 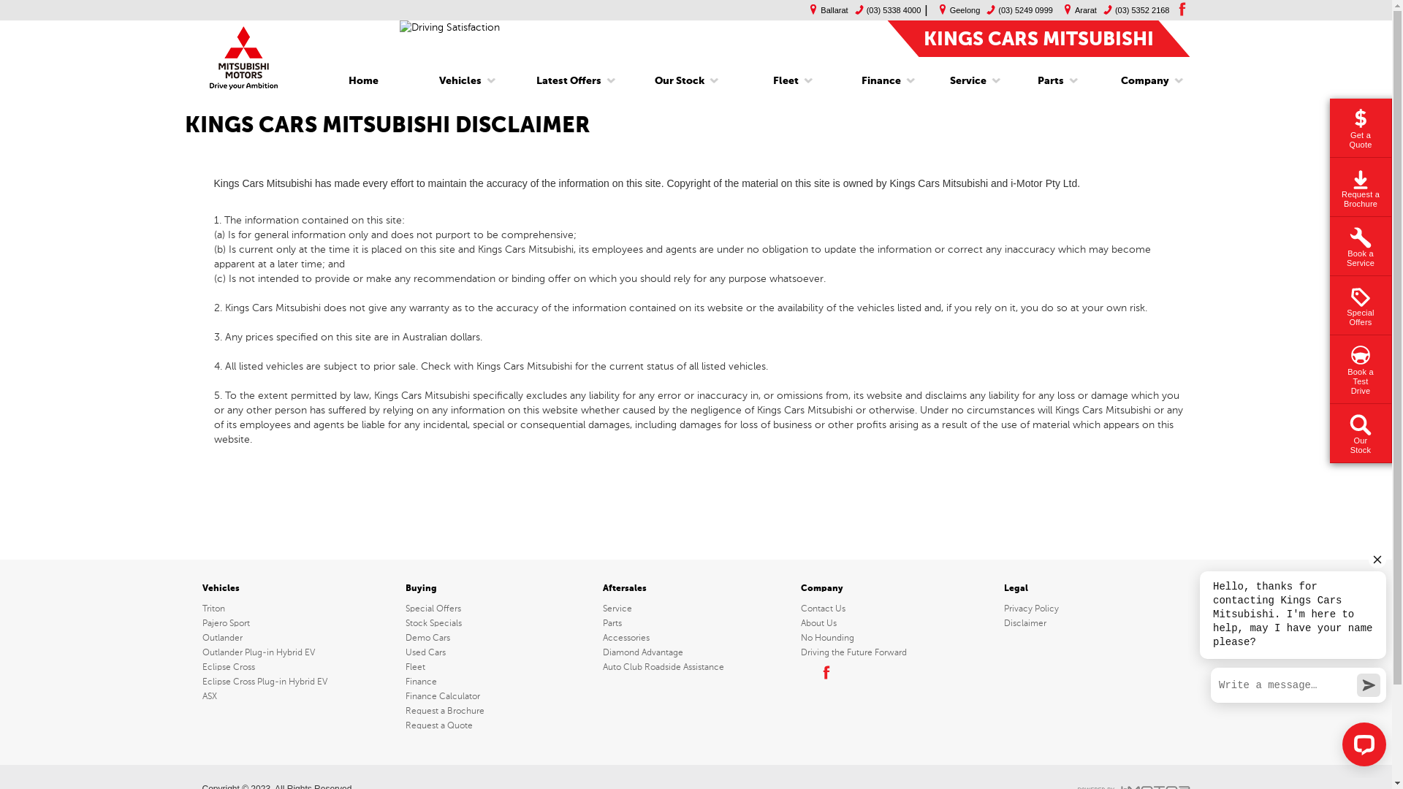 What do you see at coordinates (1097, 609) in the screenshot?
I see `Privacy Policy` at bounding box center [1097, 609].